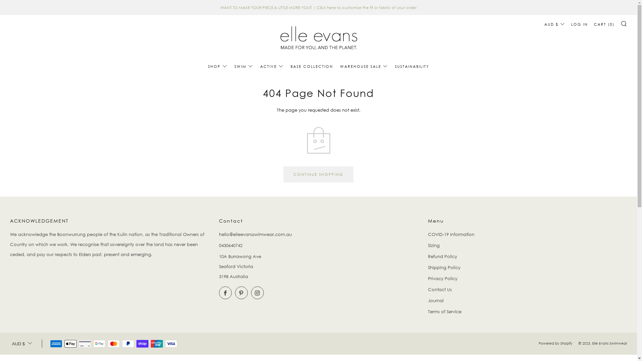 The height and width of the screenshot is (361, 642). Describe the element at coordinates (436, 300) in the screenshot. I see `Journal` at that location.